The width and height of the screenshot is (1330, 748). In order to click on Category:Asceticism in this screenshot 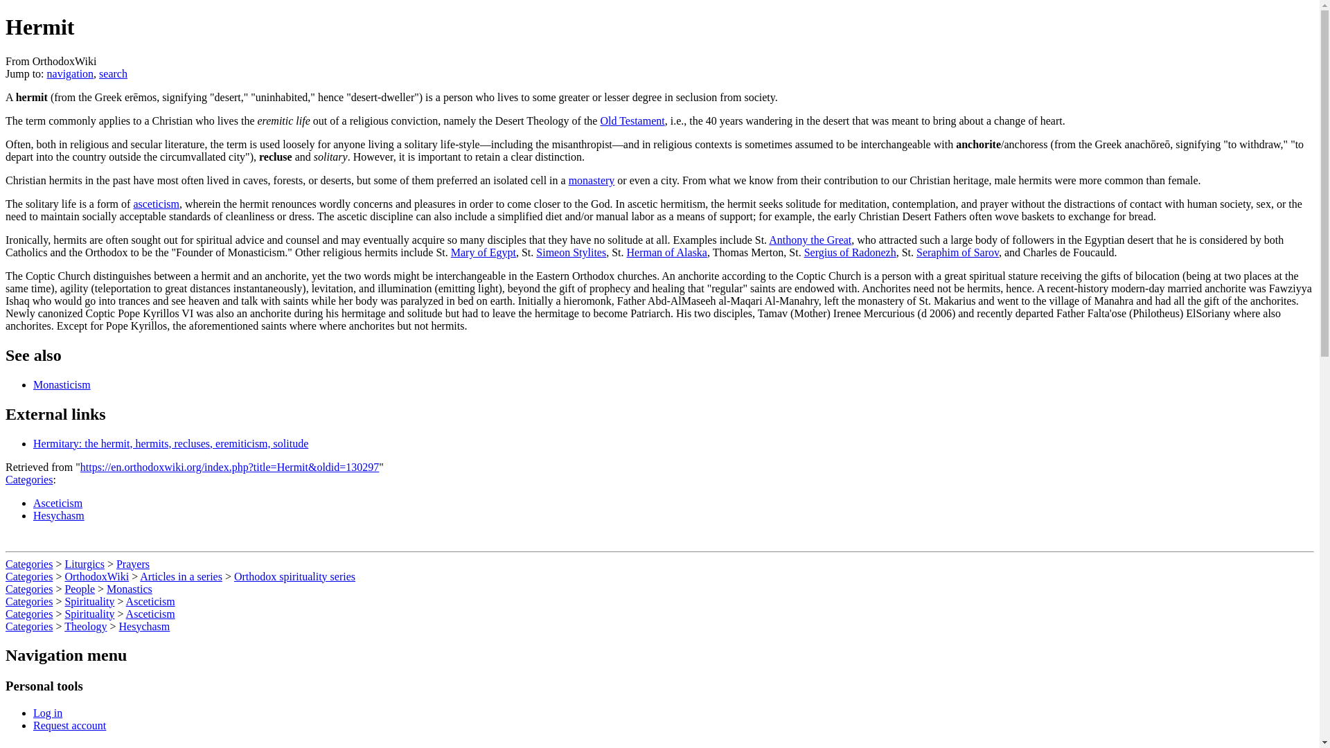, I will do `click(58, 503)`.